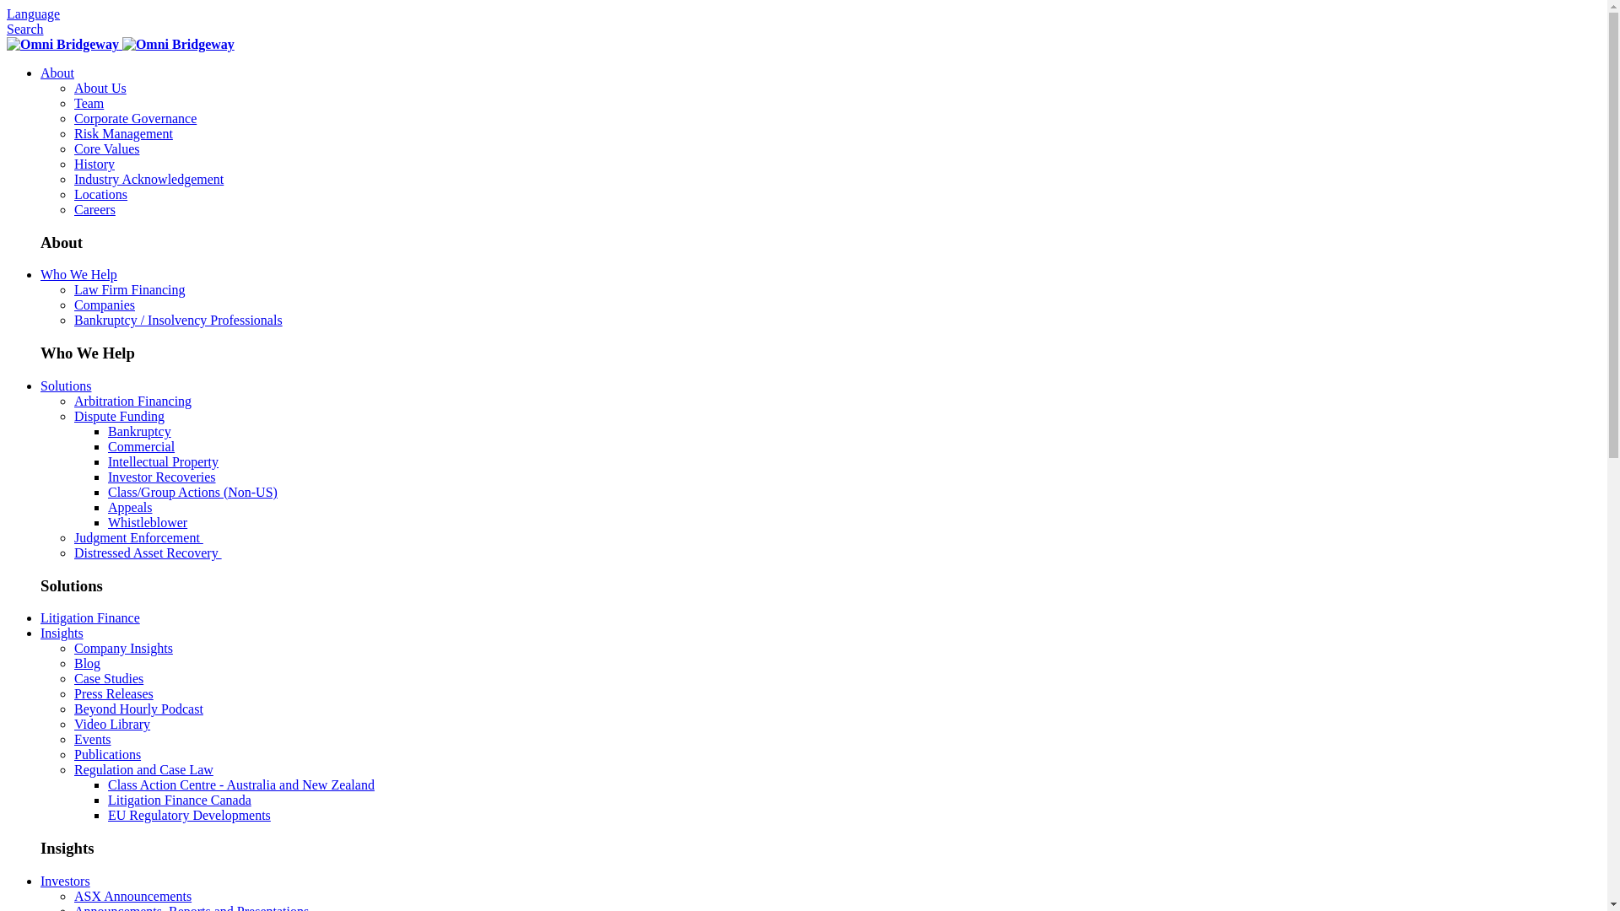  I want to click on ASX Announcements, so click(133, 896).